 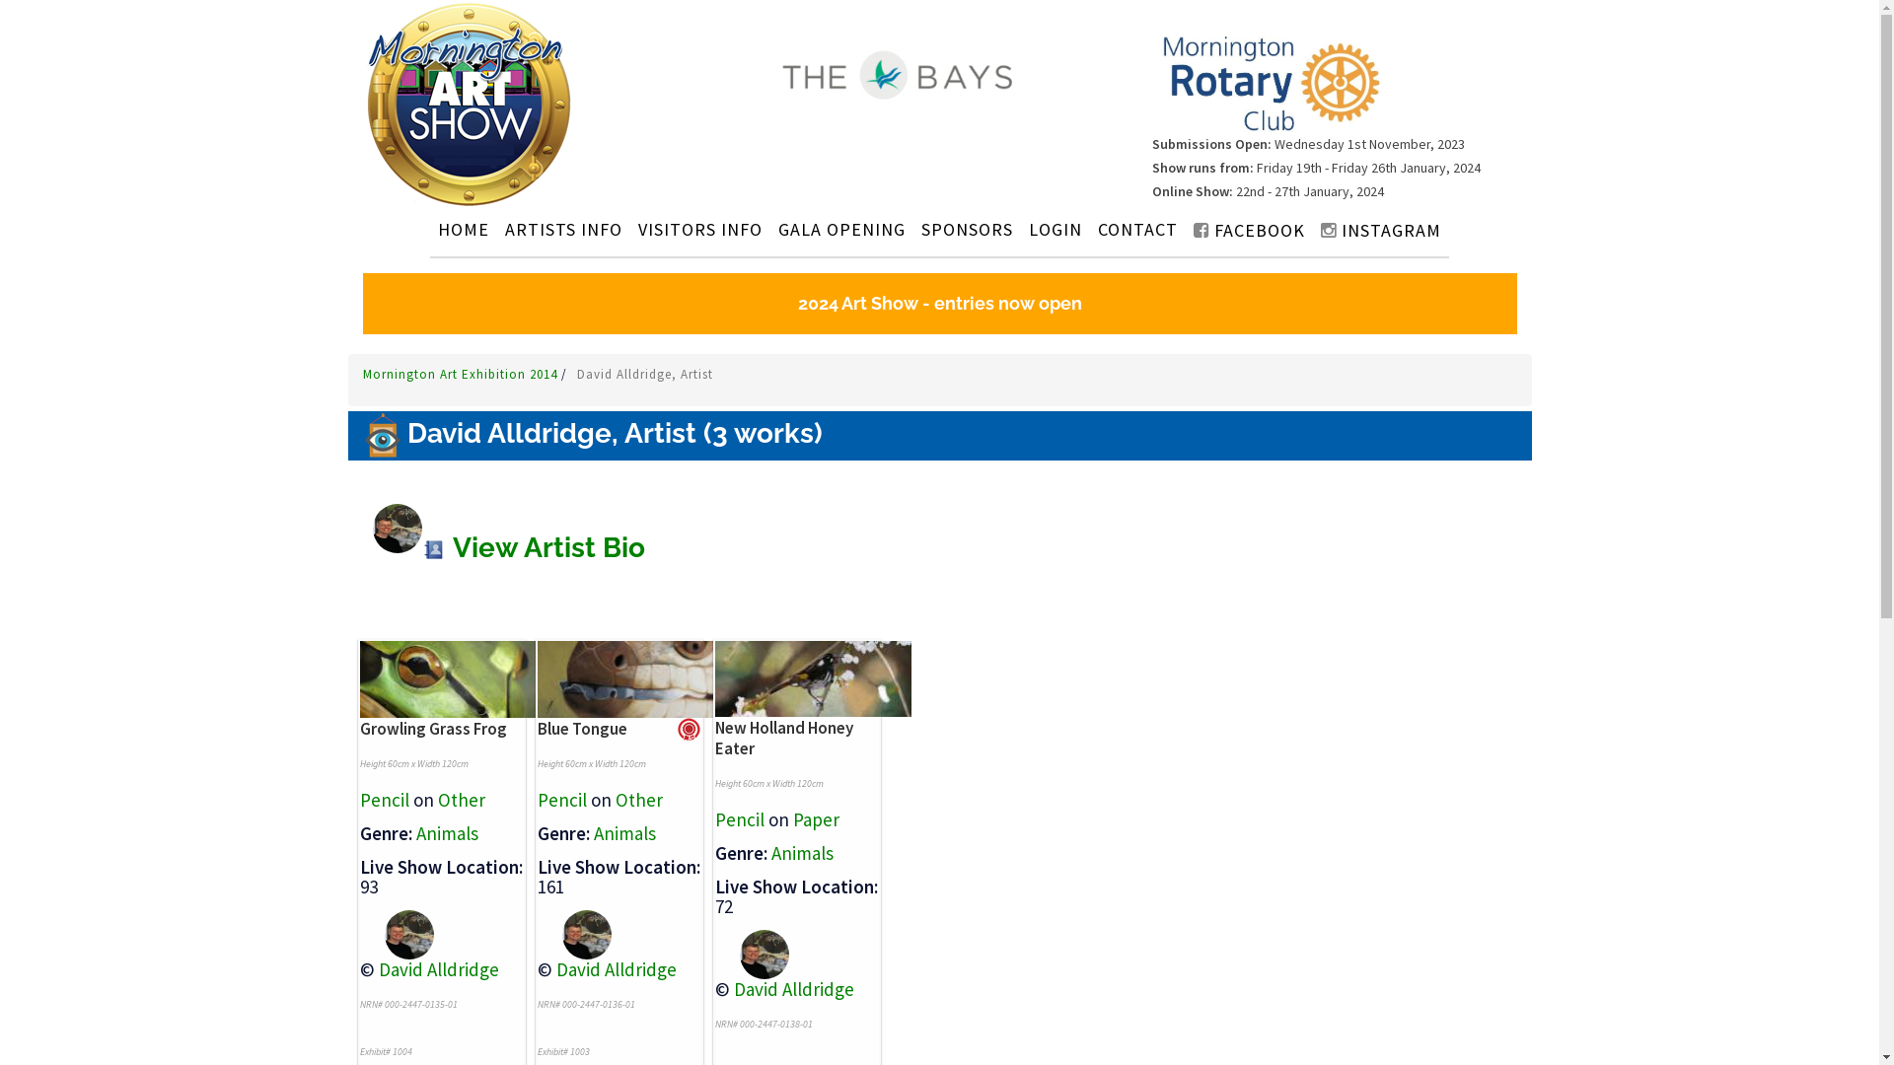 What do you see at coordinates (439, 969) in the screenshot?
I see `David Alldridge` at bounding box center [439, 969].